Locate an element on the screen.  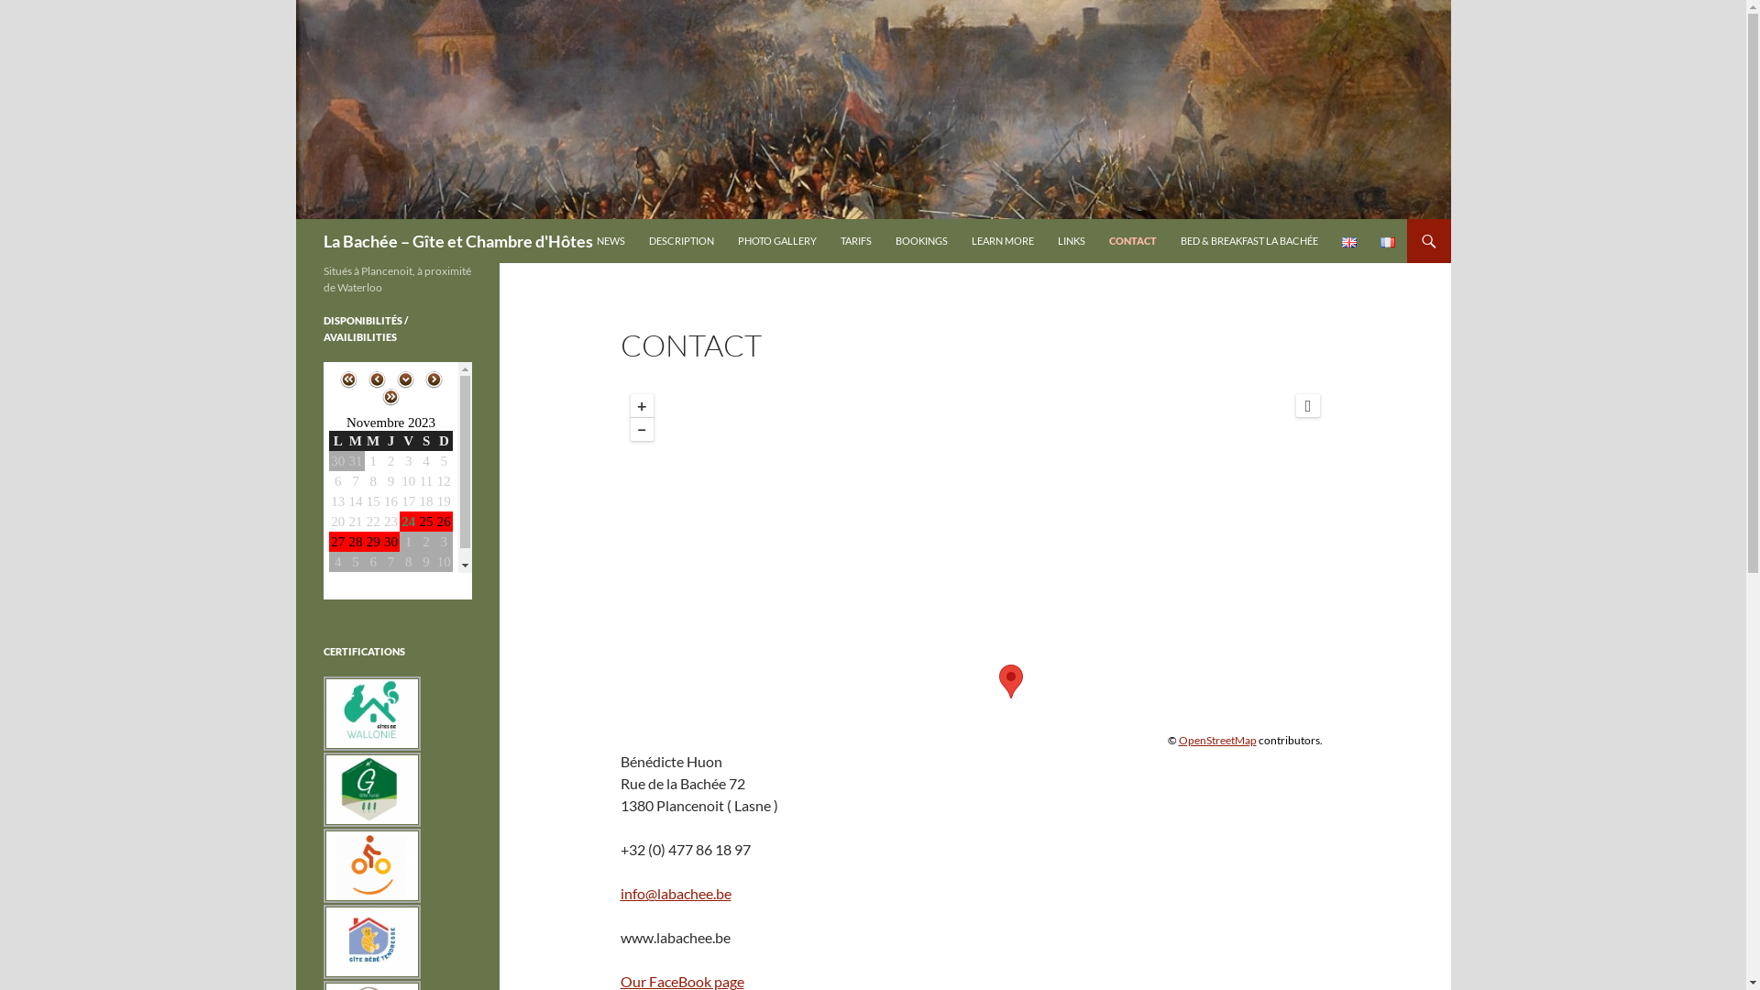
DESCRIPTION is located at coordinates (682, 241).